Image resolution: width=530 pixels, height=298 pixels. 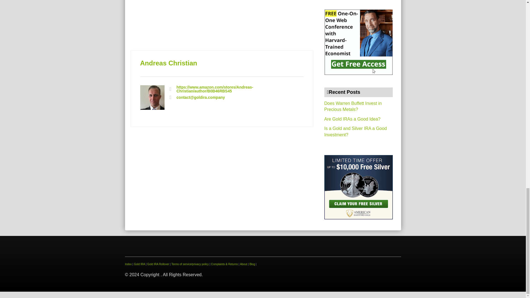 I want to click on Andreas Christian, so click(x=169, y=63).